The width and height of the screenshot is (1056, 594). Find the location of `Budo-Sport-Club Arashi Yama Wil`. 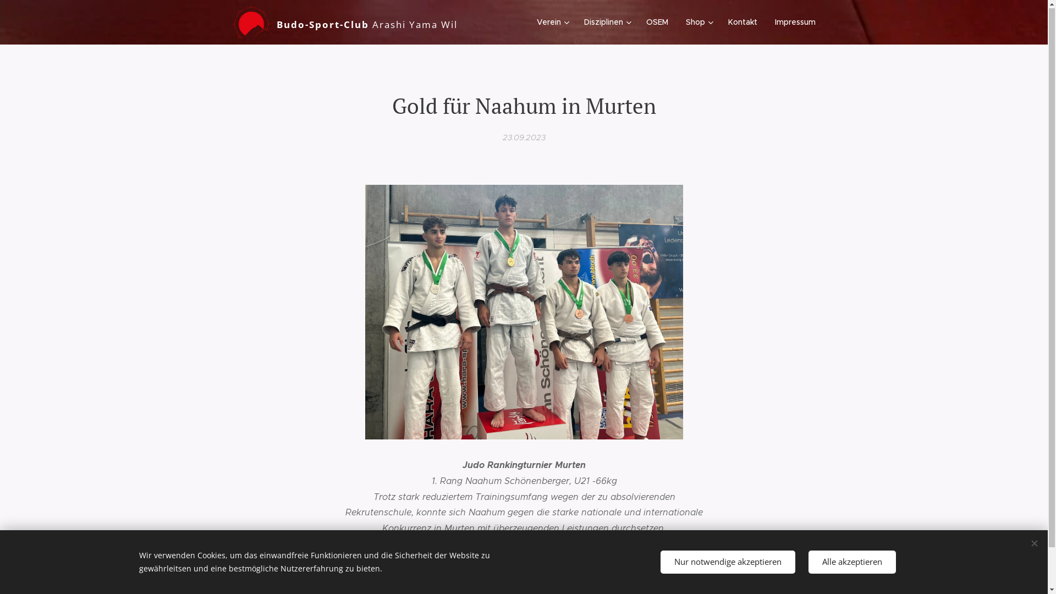

Budo-Sport-Club Arashi Yama Wil is located at coordinates (346, 23).